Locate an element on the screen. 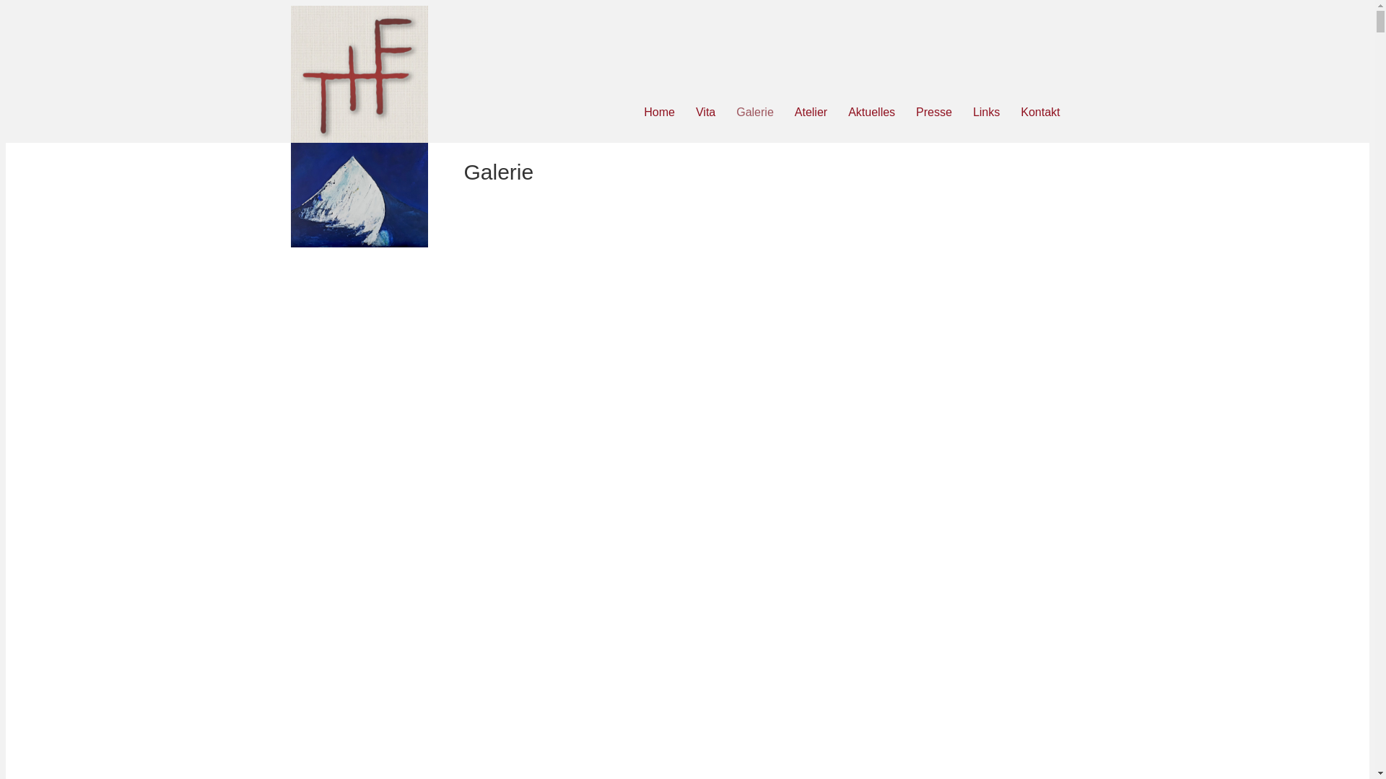 The image size is (1386, 779). Home is located at coordinates (660, 113).